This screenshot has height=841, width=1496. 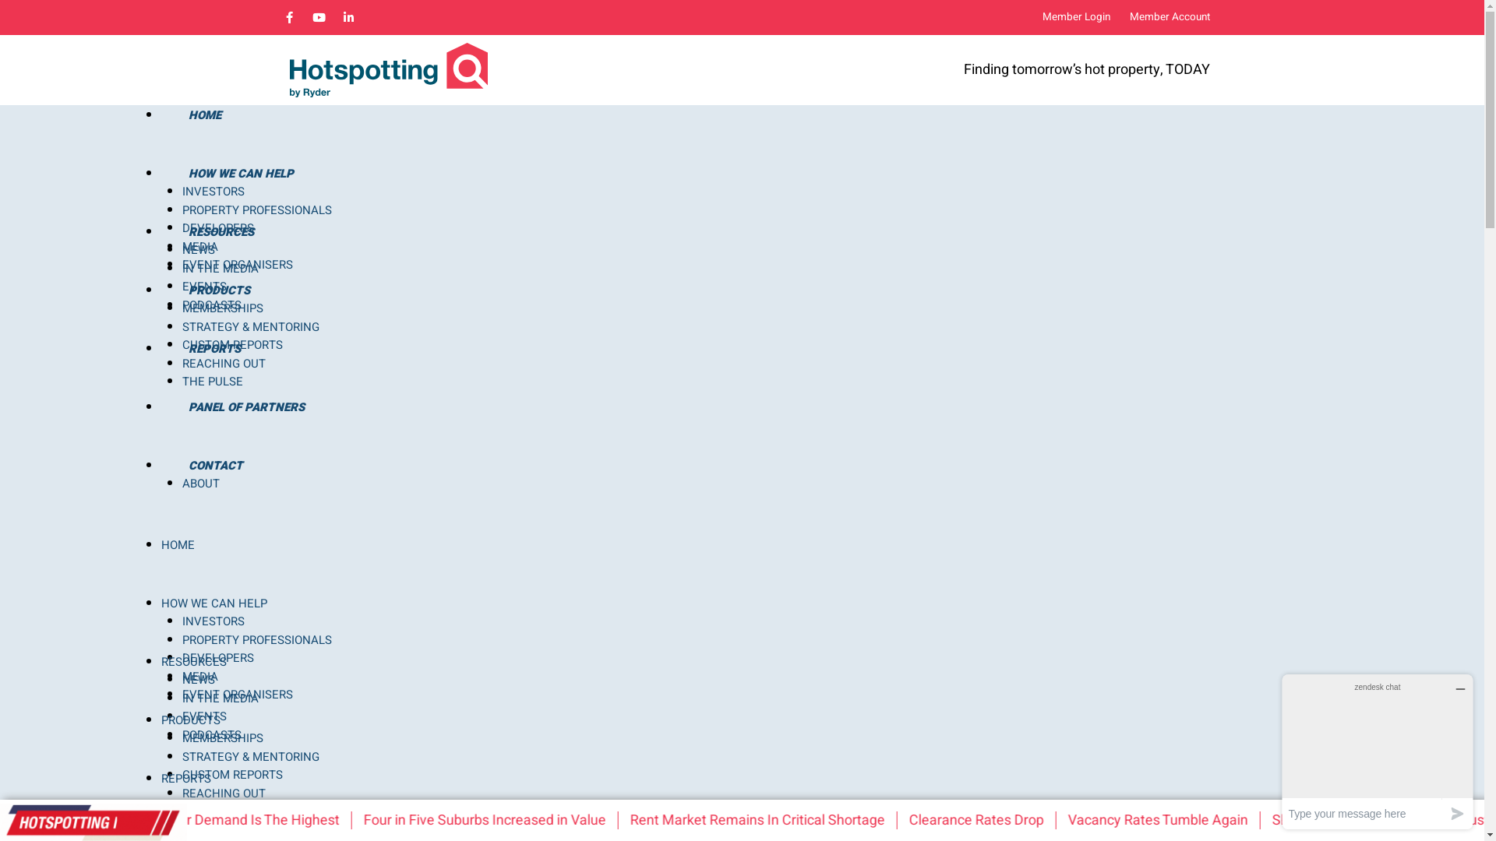 What do you see at coordinates (257, 210) in the screenshot?
I see `PROPERTY PROFESSIONALS` at bounding box center [257, 210].